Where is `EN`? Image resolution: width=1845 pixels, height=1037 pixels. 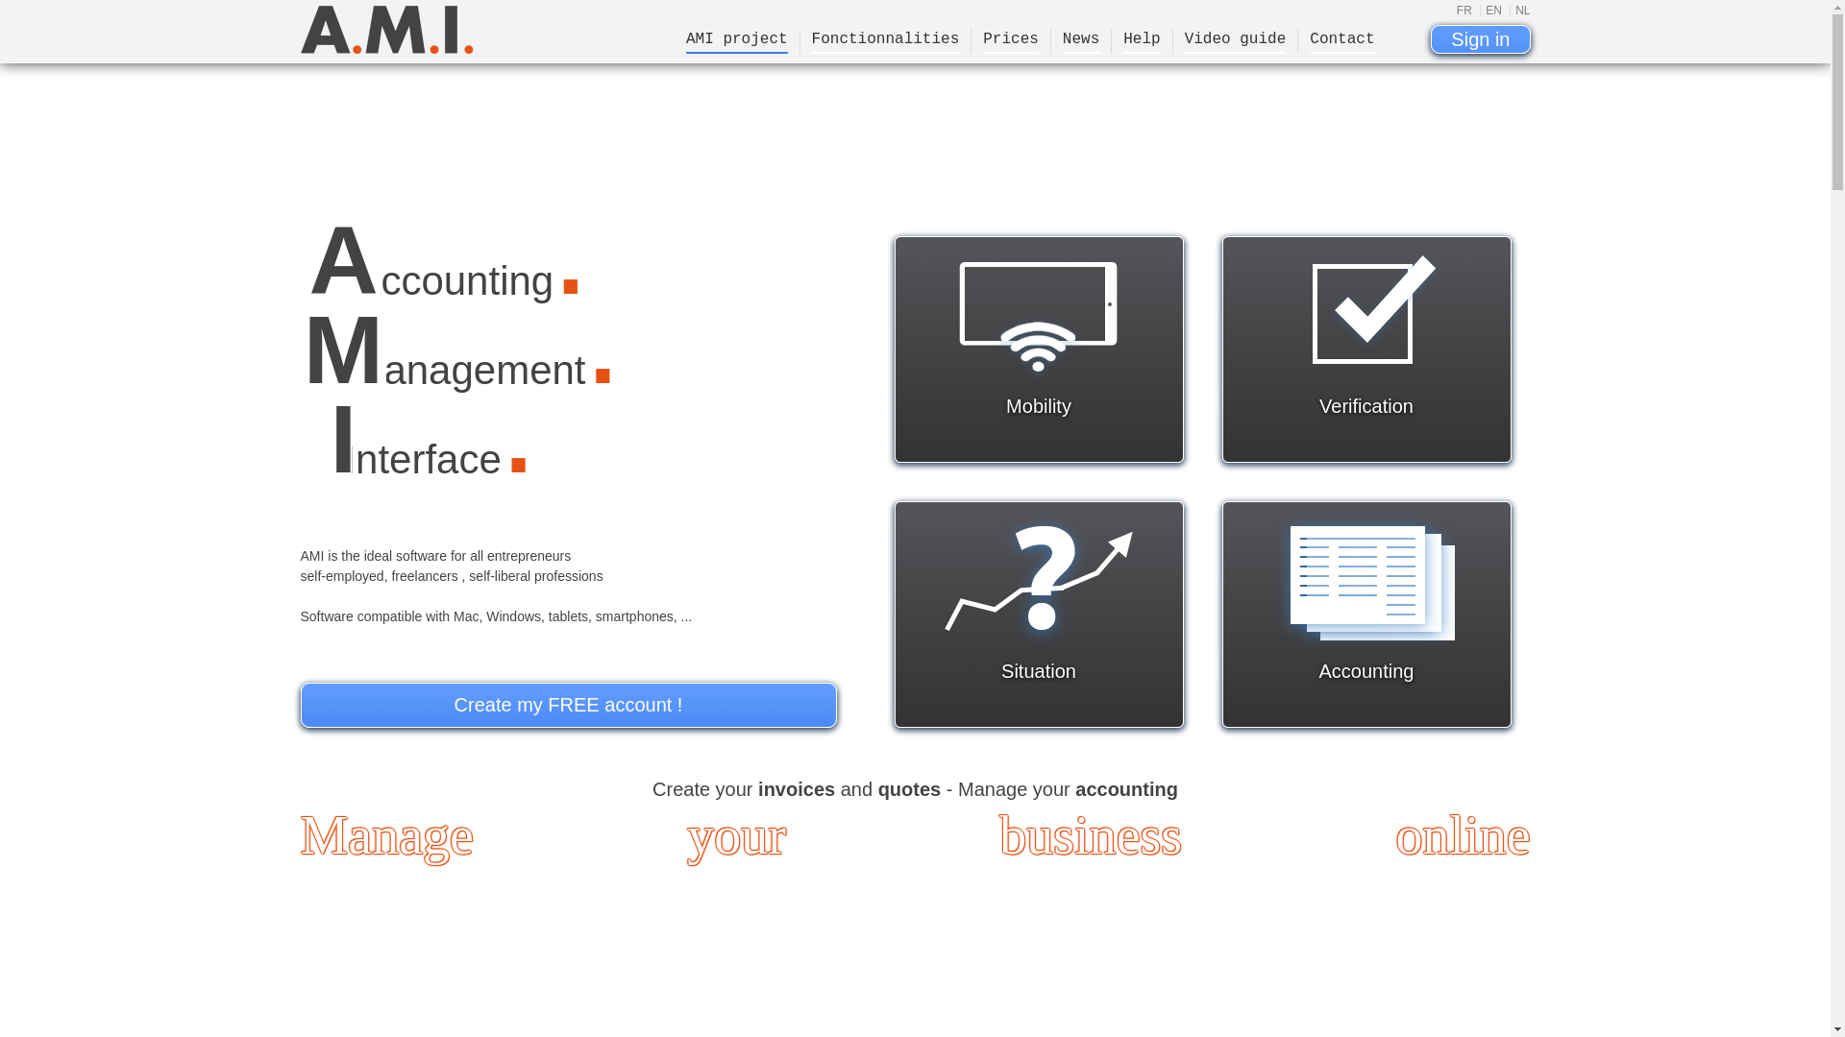
EN is located at coordinates (1491, 11).